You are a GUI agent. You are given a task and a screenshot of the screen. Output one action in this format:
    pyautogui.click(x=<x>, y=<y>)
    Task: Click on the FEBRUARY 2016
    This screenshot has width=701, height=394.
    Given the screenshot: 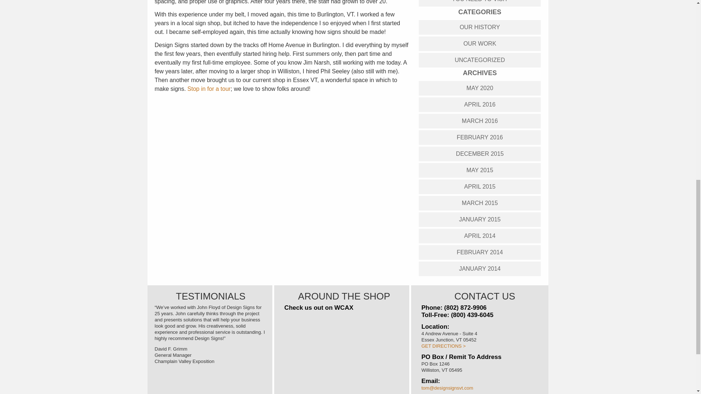 What is the action you would take?
    pyautogui.click(x=480, y=137)
    